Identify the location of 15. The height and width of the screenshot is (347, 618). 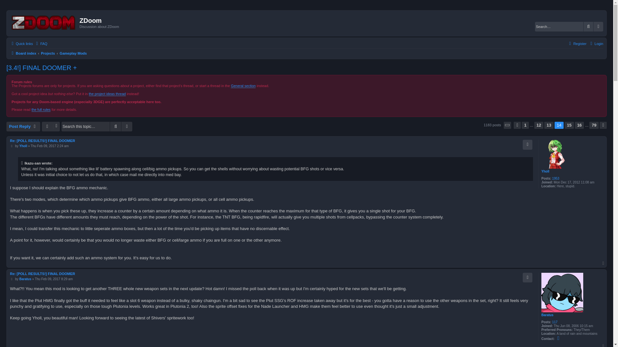
(569, 125).